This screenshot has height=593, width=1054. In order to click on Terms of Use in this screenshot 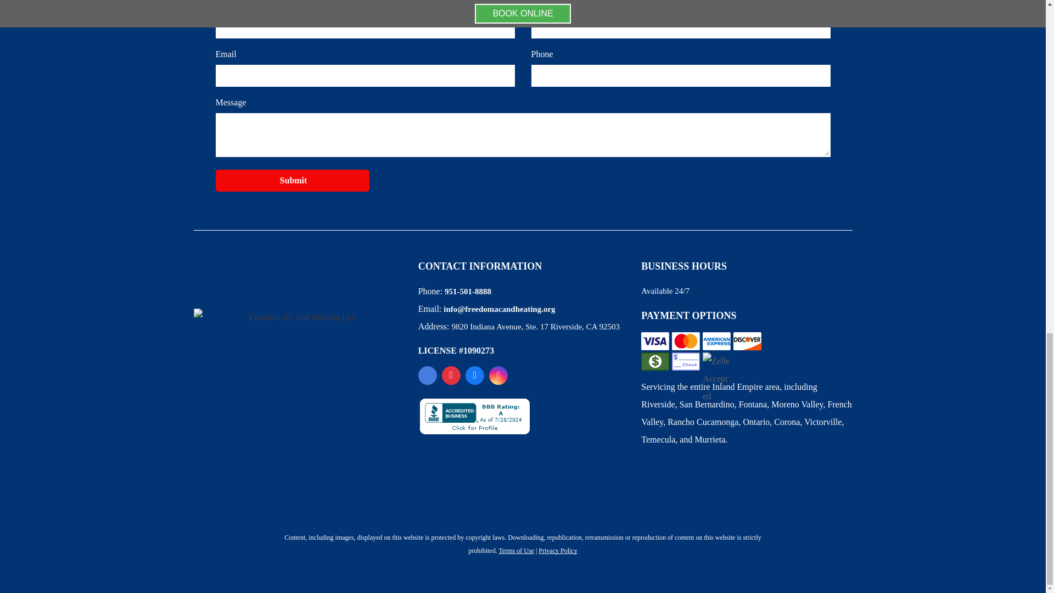, I will do `click(516, 550)`.